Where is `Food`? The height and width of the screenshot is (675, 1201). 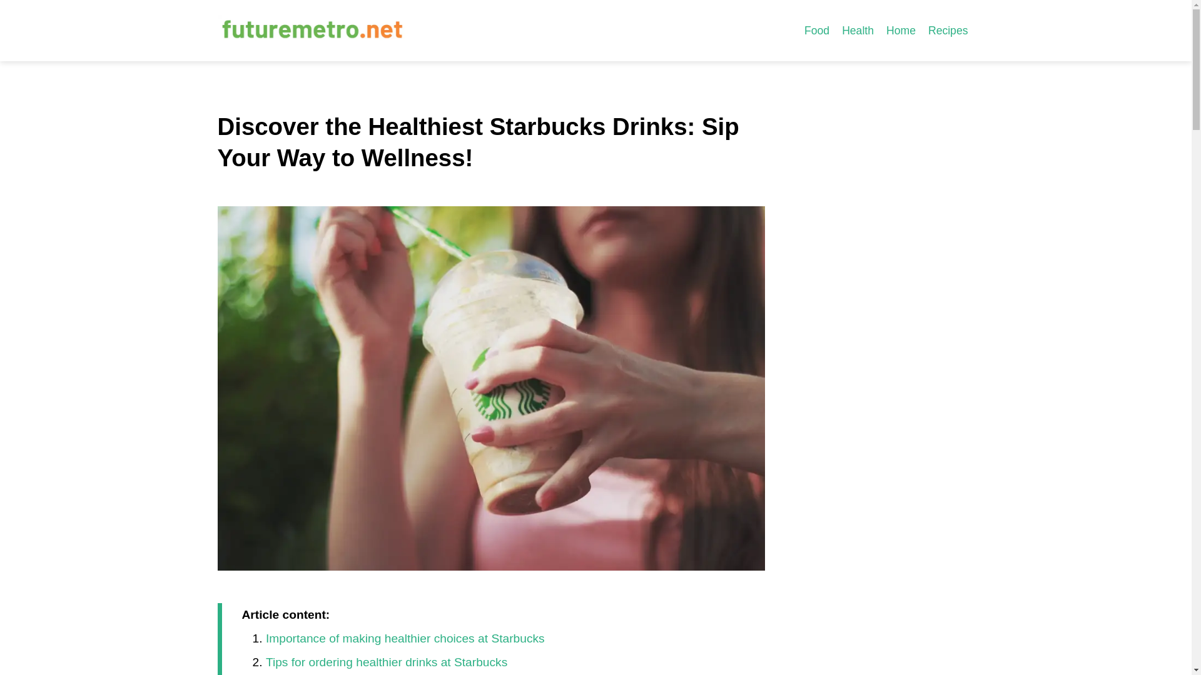
Food is located at coordinates (817, 30).